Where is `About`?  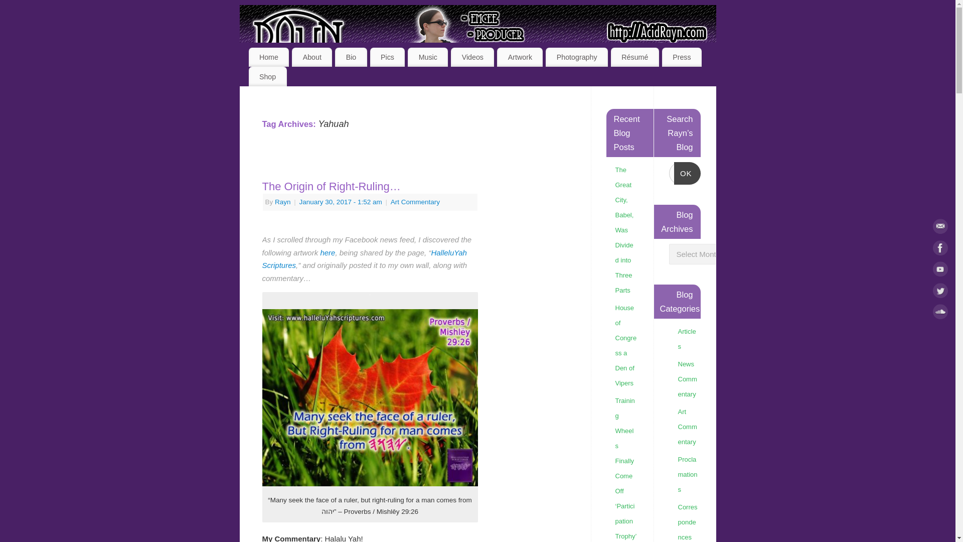 About is located at coordinates (312, 57).